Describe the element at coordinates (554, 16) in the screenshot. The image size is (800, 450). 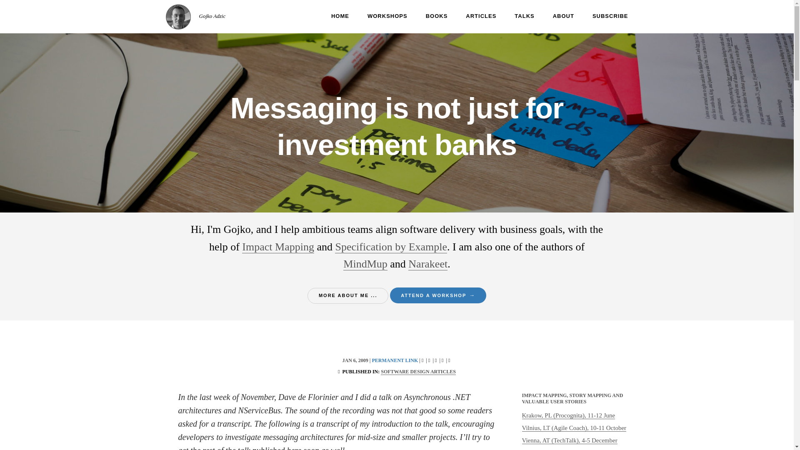
I see `ABOUT` at that location.